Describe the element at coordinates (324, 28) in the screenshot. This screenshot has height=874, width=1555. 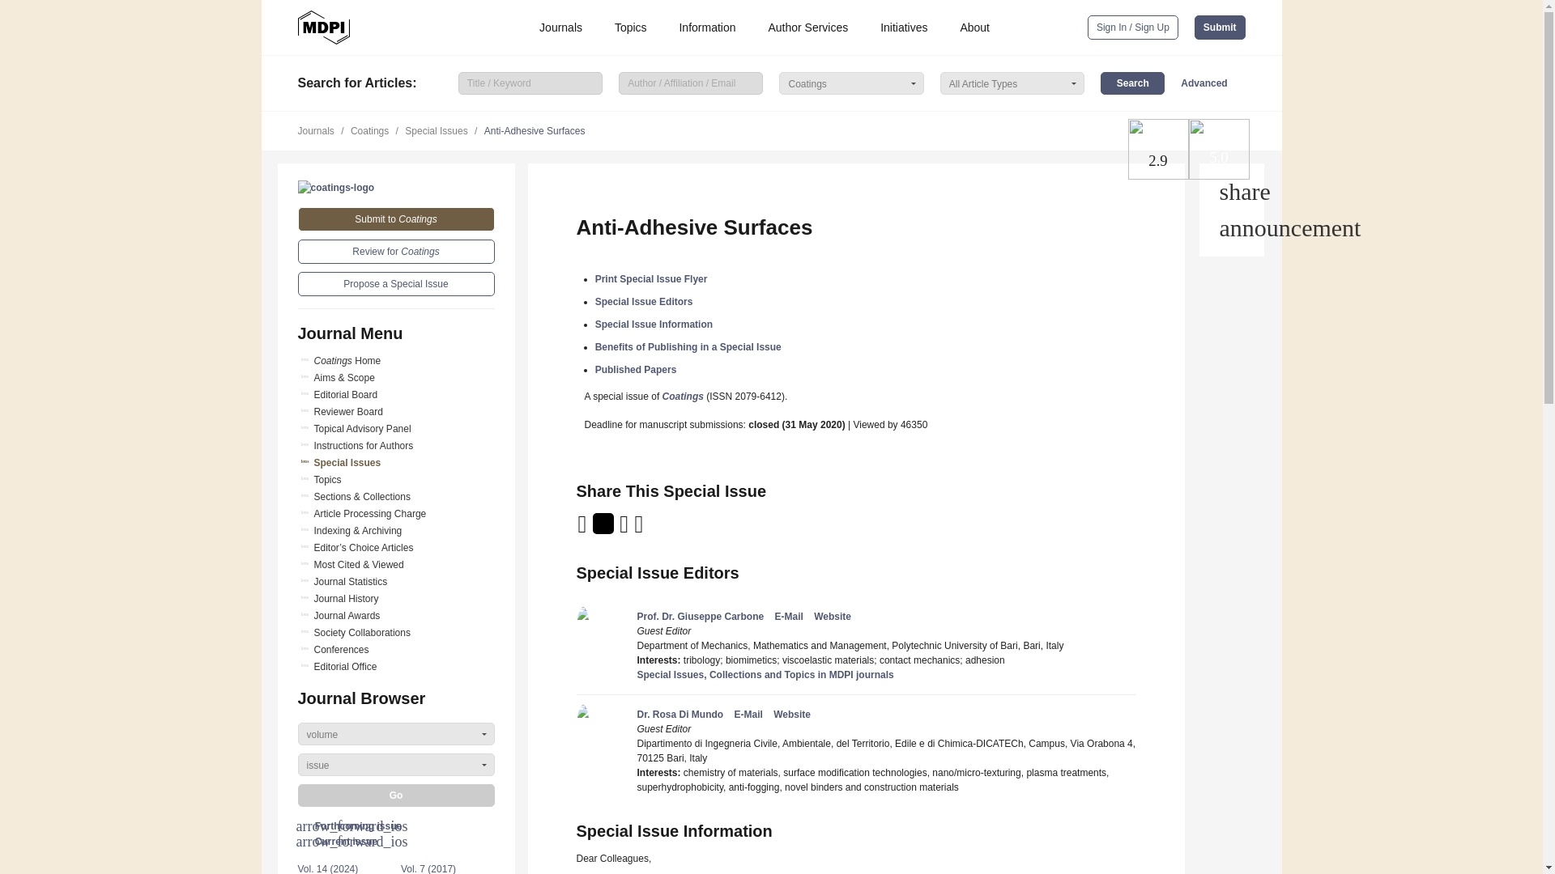
I see `MDPI Open Access Journals` at that location.